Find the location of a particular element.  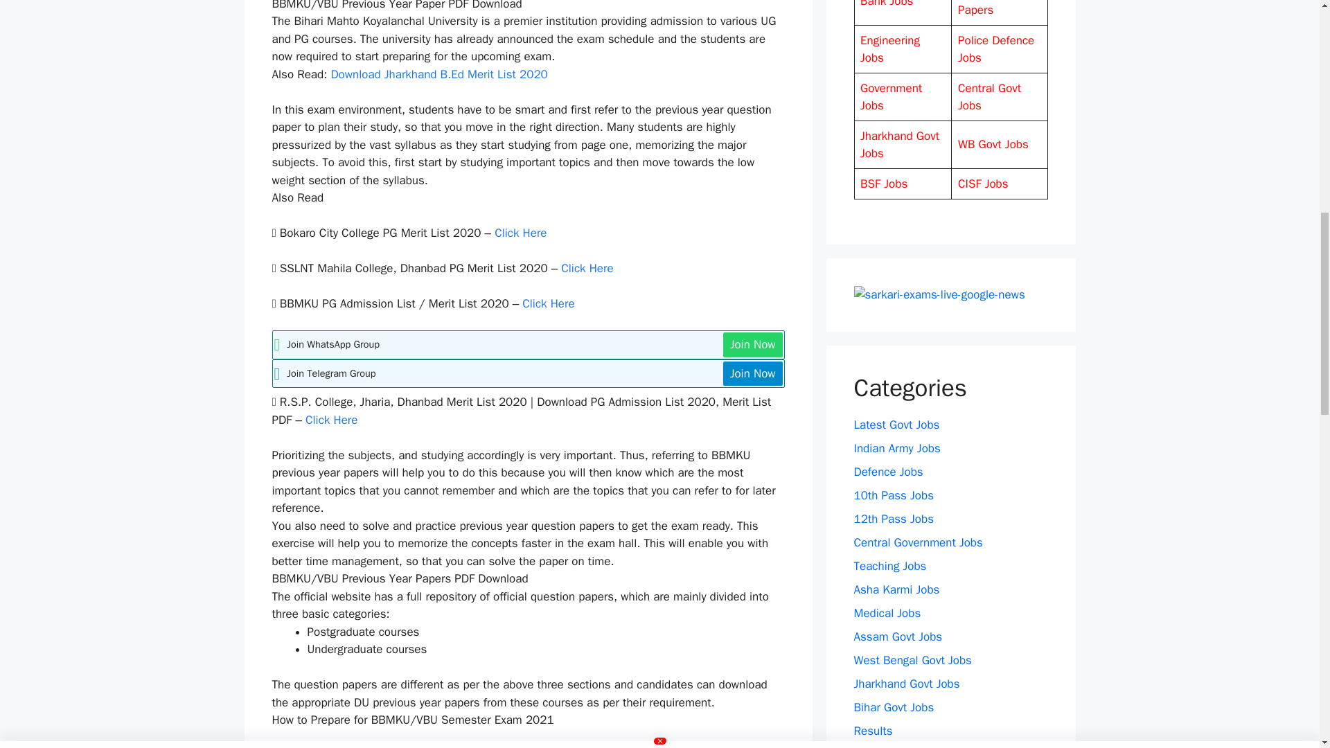

Scroll back to top is located at coordinates (1285, 657).